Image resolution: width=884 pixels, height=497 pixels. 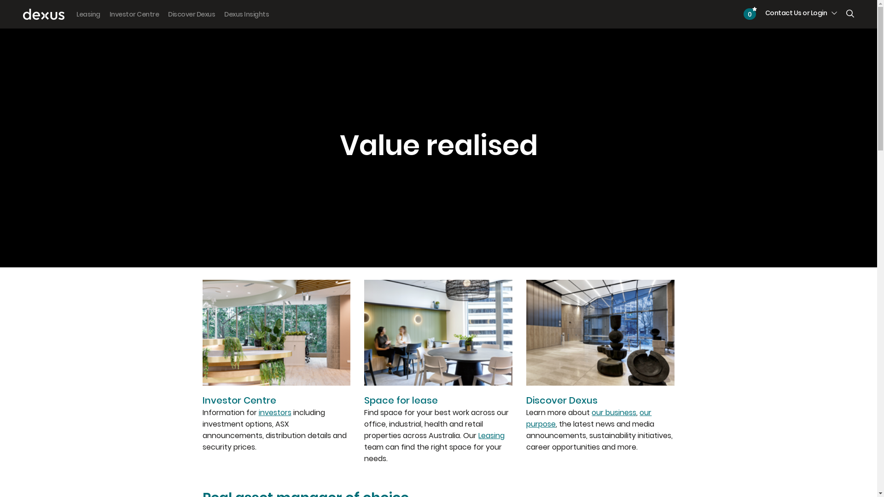 What do you see at coordinates (750, 14) in the screenshot?
I see `0` at bounding box center [750, 14].